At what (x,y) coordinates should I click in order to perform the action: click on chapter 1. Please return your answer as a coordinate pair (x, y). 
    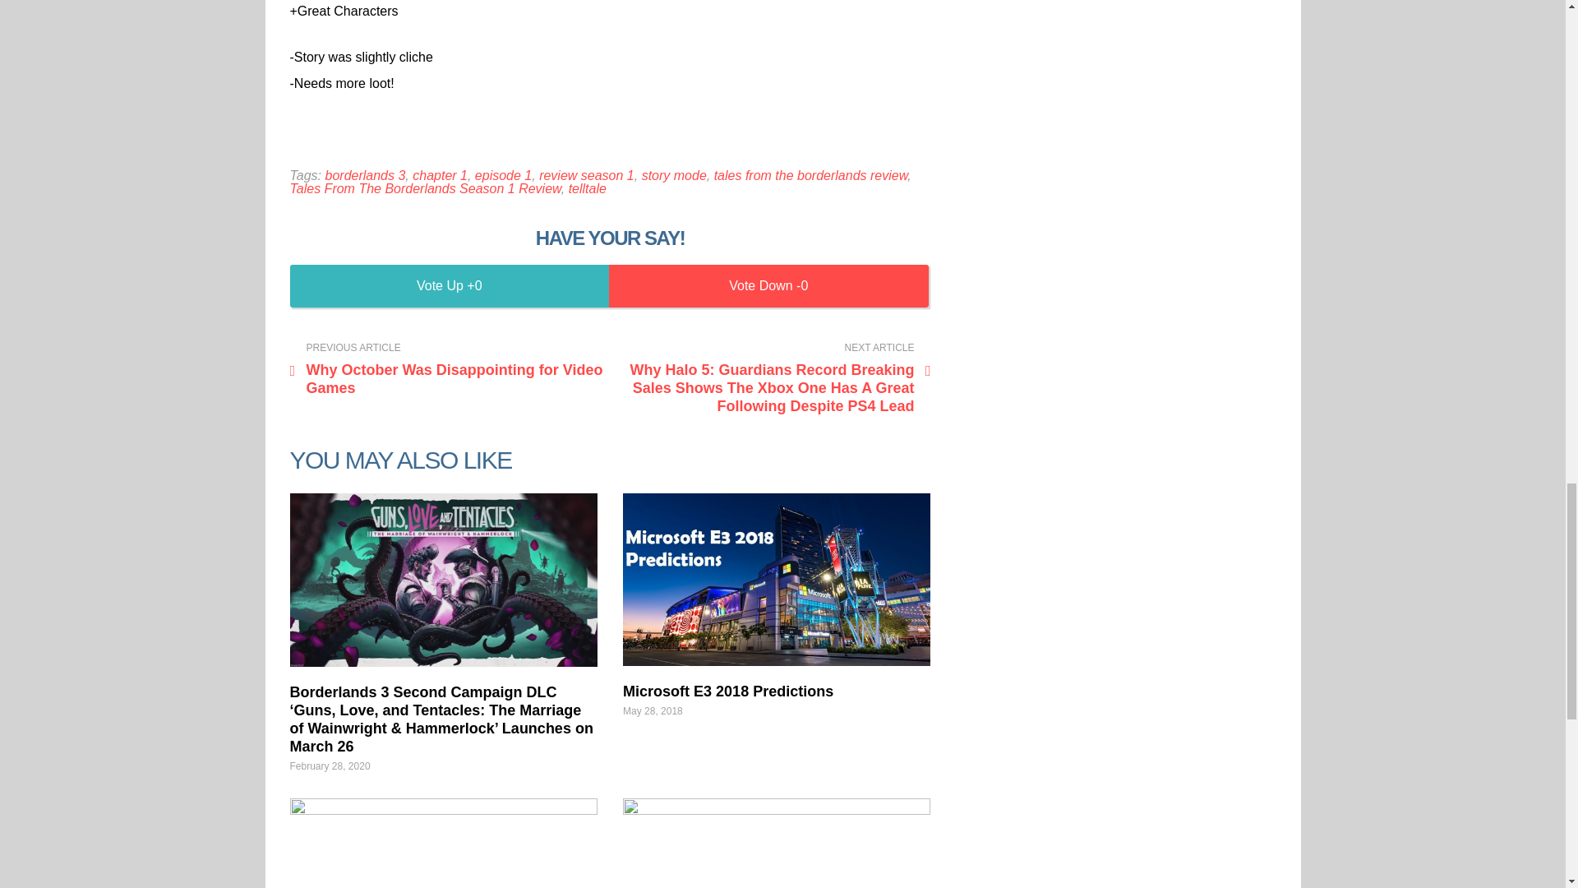
    Looking at the image, I should click on (439, 176).